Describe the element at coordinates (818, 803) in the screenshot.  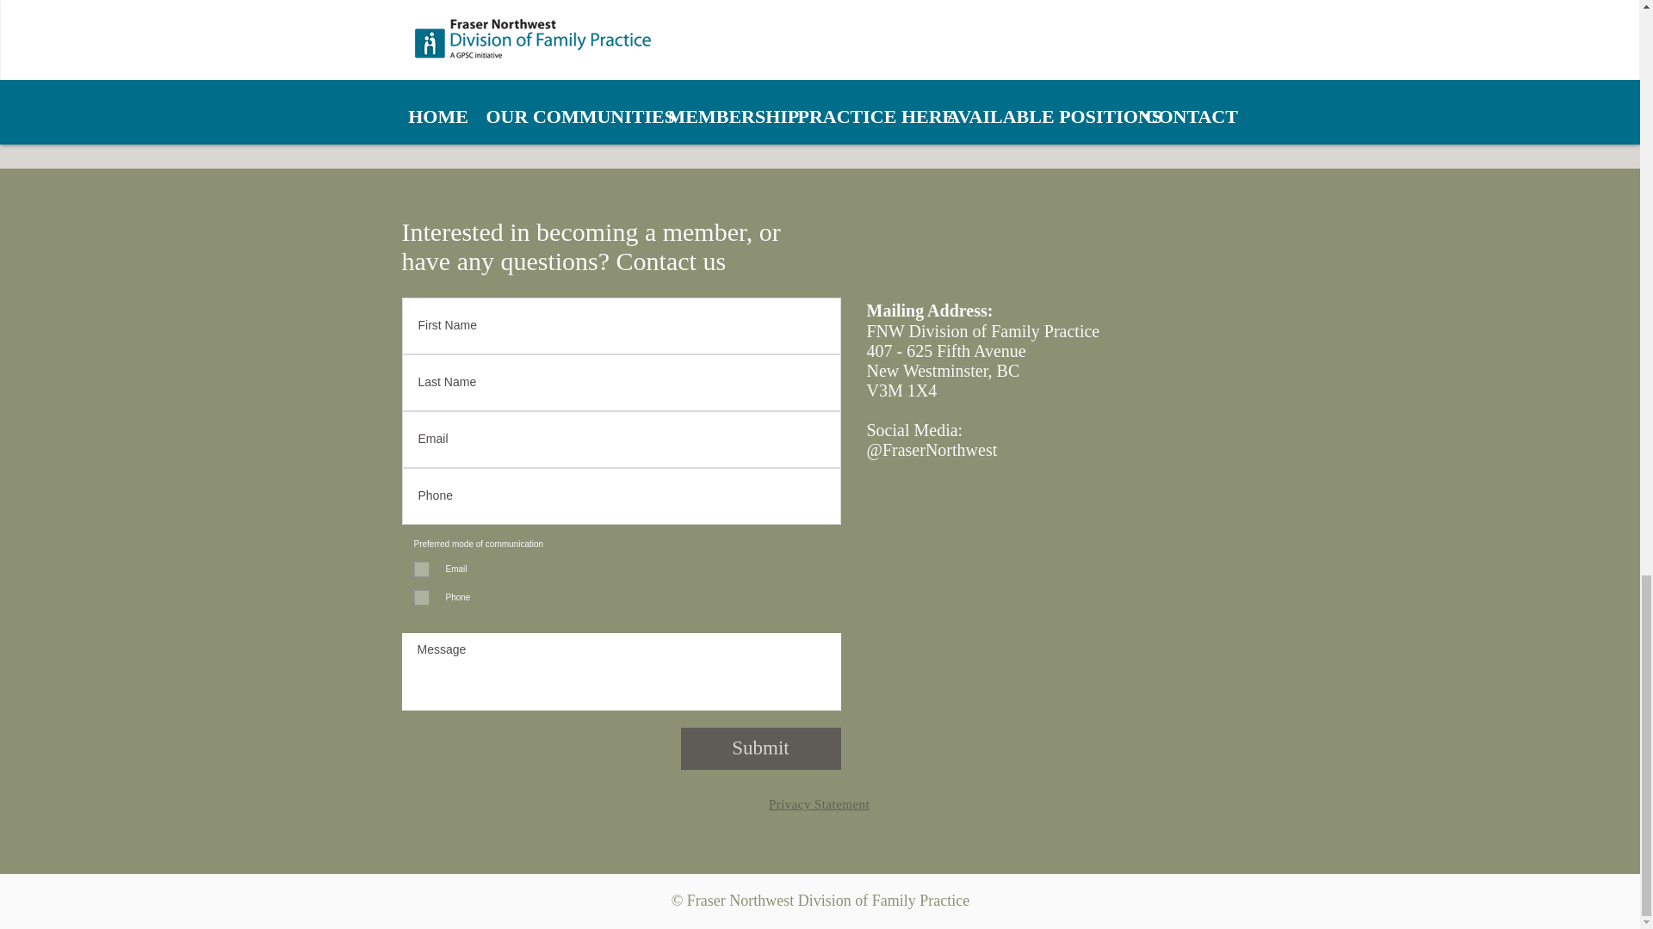
I see `Privacy Statement` at that location.